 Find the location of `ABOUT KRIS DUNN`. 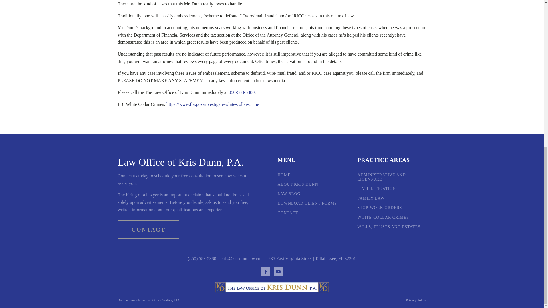

ABOUT KRIS DUNN is located at coordinates (297, 184).